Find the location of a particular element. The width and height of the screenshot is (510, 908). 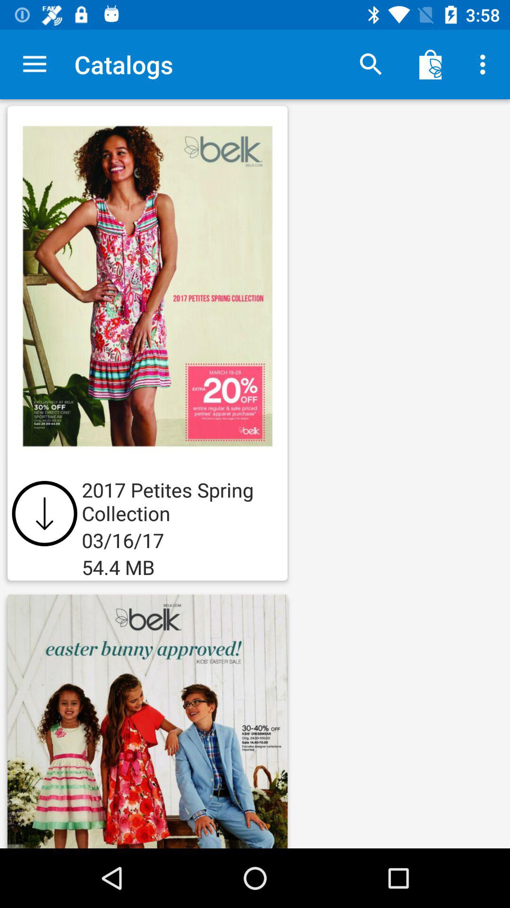

press the item to the left of 2017 petites spring item is located at coordinates (44, 514).